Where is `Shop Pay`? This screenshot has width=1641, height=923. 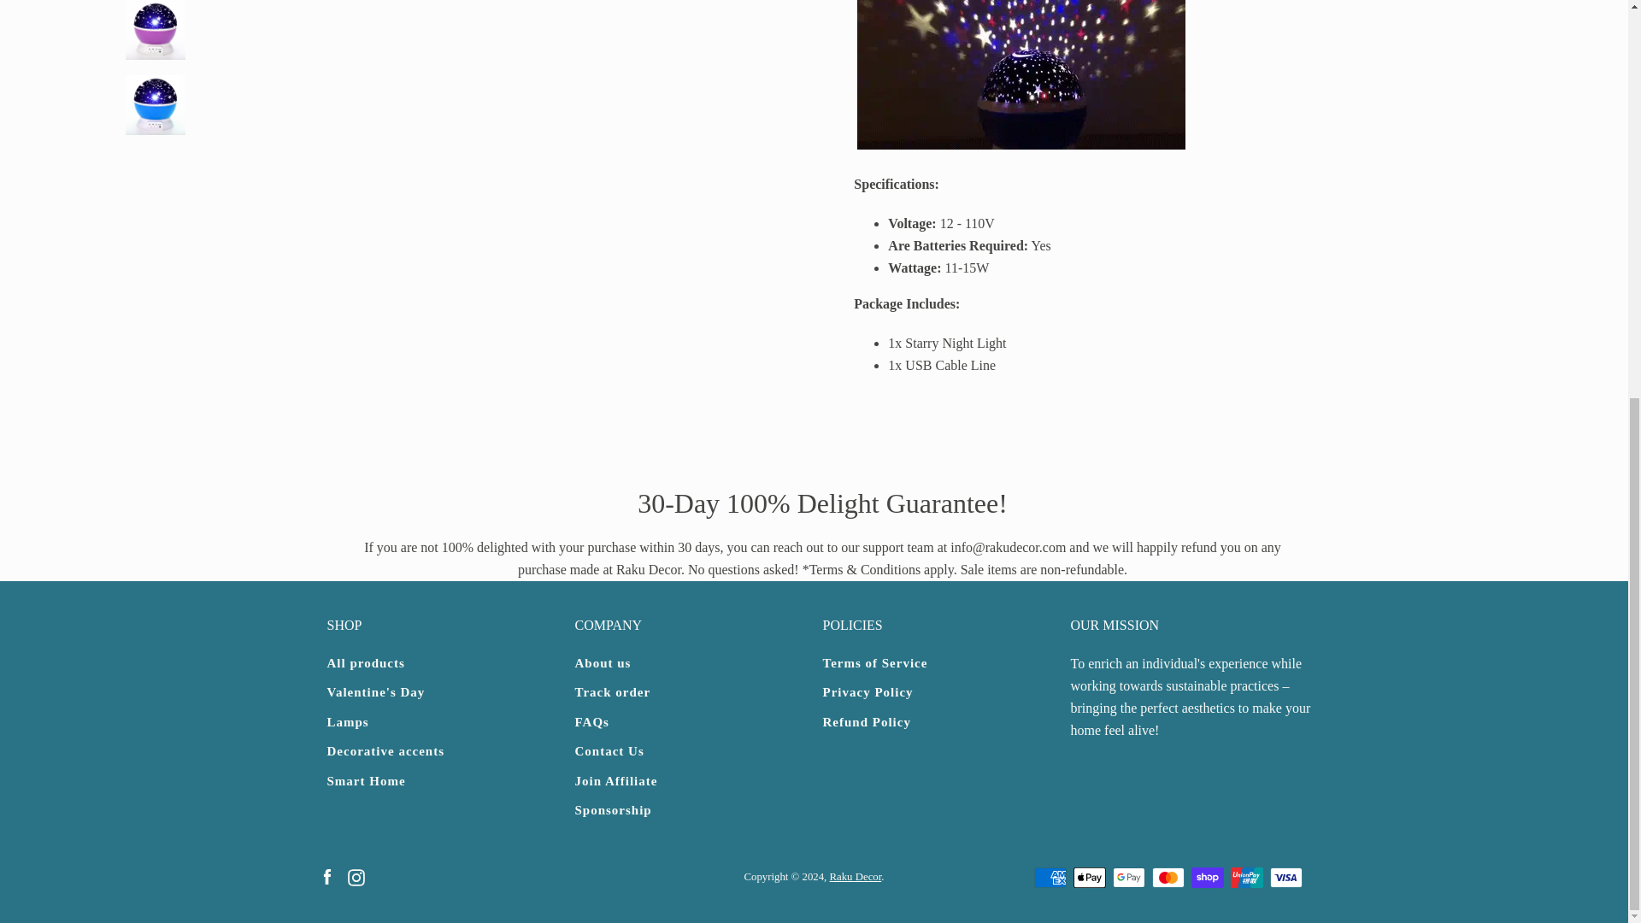 Shop Pay is located at coordinates (1207, 877).